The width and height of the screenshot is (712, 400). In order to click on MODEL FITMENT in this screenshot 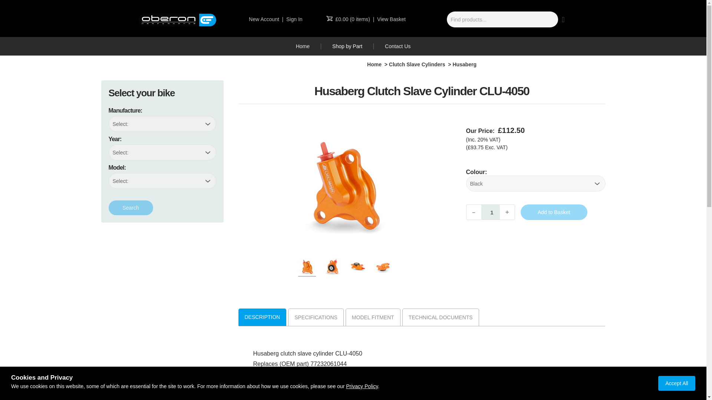, I will do `click(373, 317)`.